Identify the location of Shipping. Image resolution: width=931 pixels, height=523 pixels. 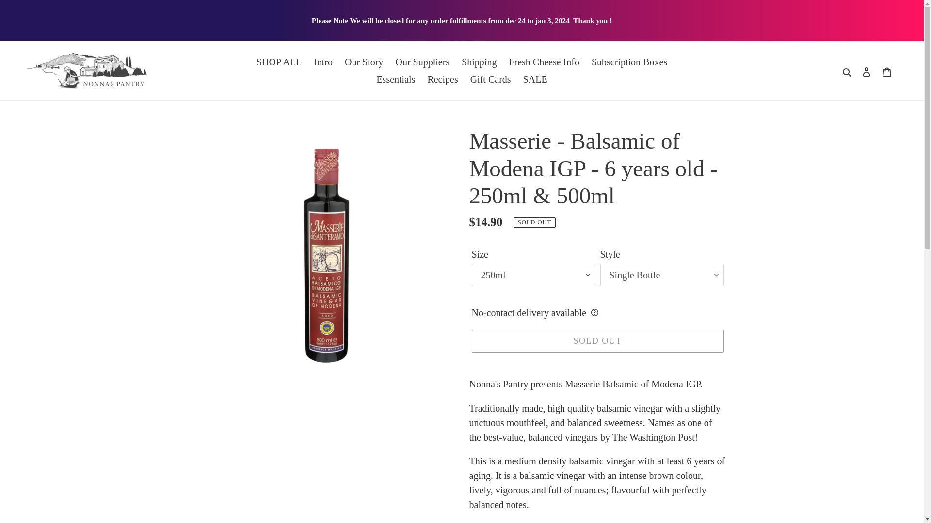
(479, 62).